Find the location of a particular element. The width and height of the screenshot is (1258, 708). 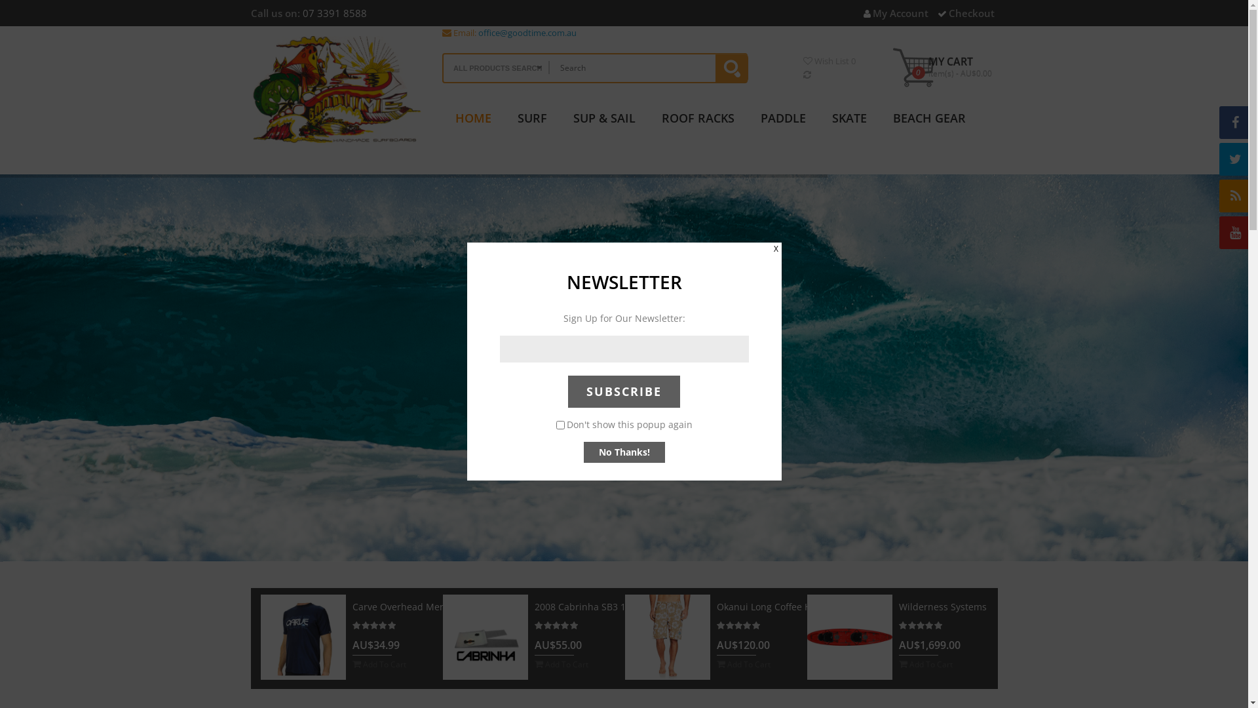

SUBSCRIBE is located at coordinates (624, 392).